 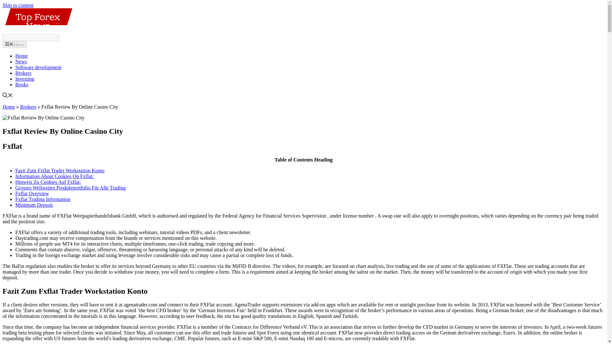 I want to click on Fazit Zum Fxflat Trader Workstation Konto, so click(x=60, y=171).